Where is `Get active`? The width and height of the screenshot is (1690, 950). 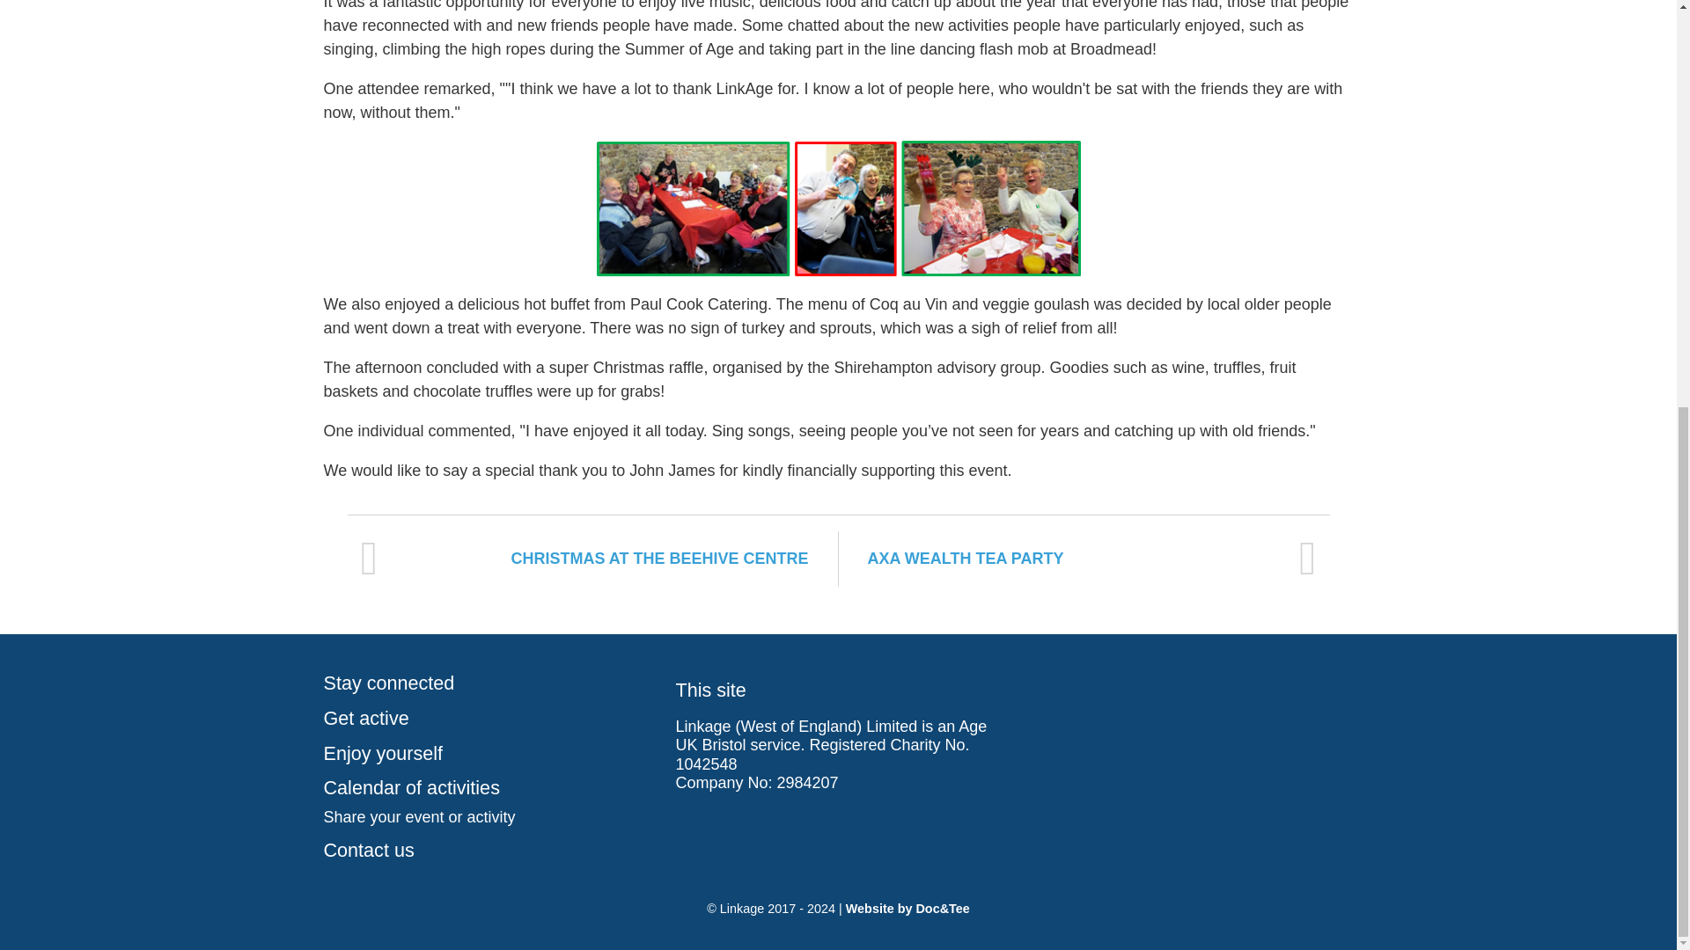 Get active is located at coordinates (486, 719).